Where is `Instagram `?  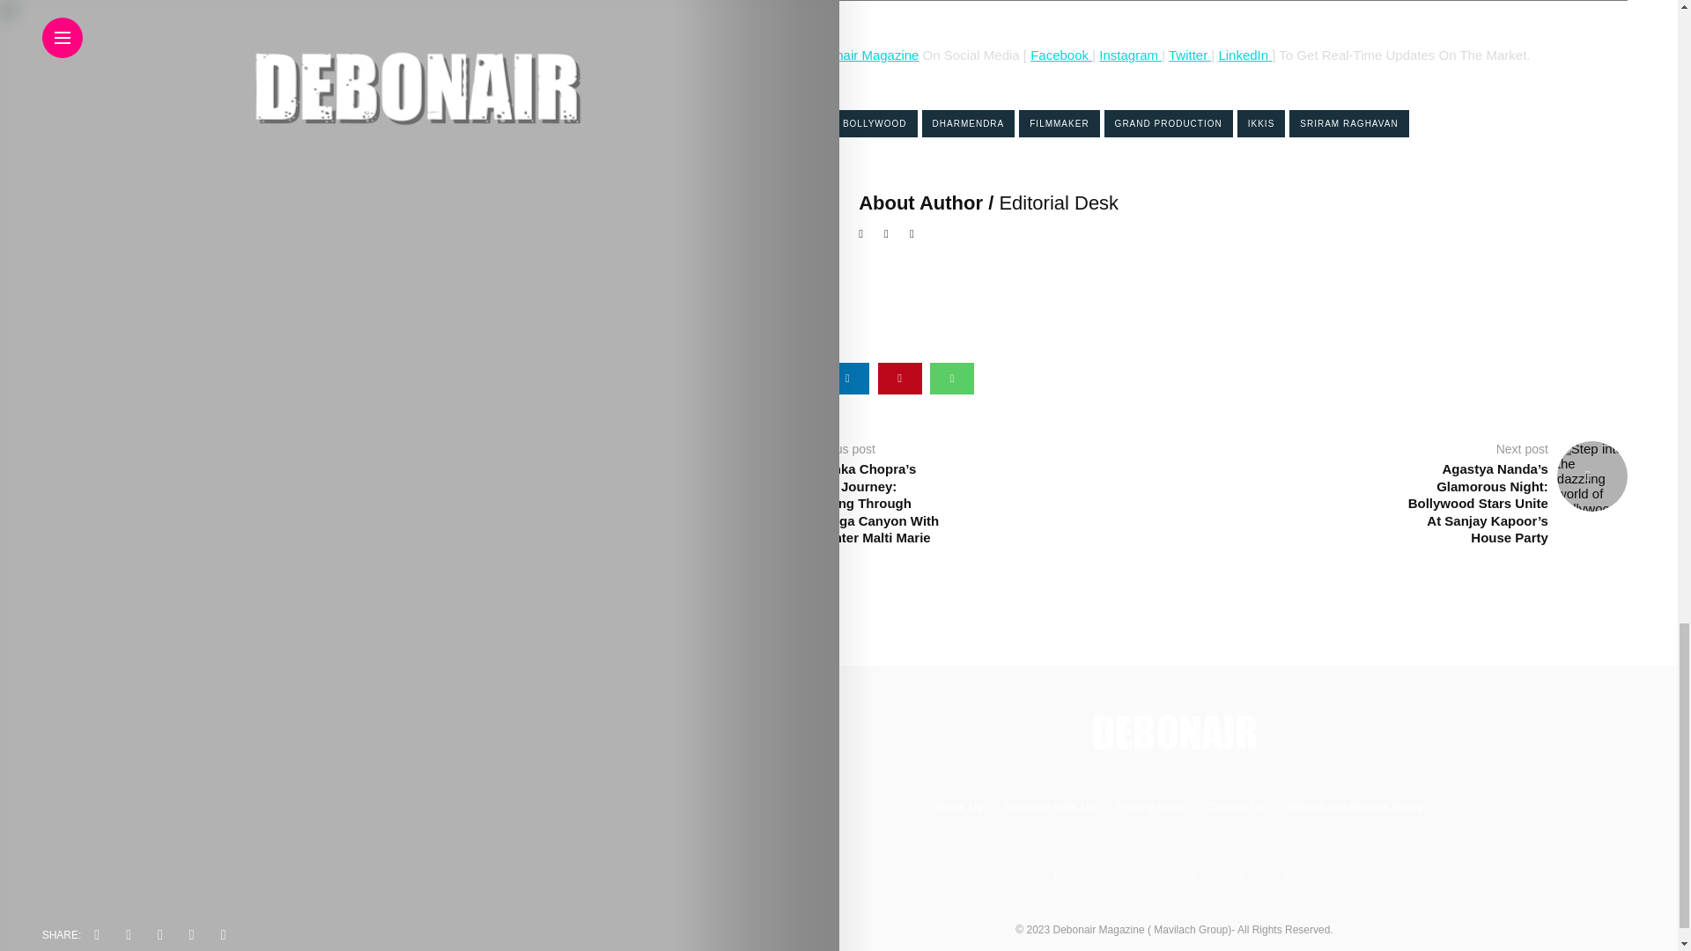 Instagram  is located at coordinates (1131, 55).